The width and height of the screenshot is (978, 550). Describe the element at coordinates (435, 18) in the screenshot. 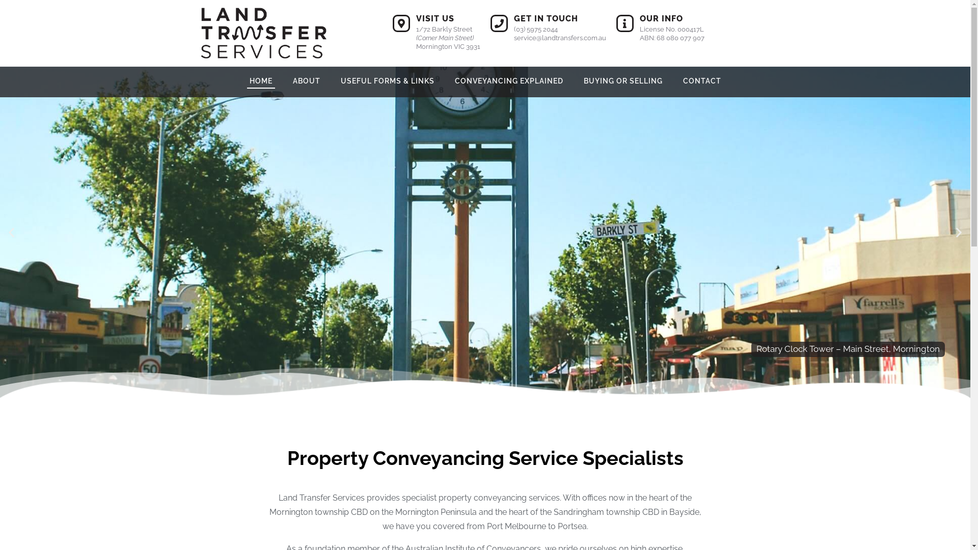

I see `VISIT US` at that location.